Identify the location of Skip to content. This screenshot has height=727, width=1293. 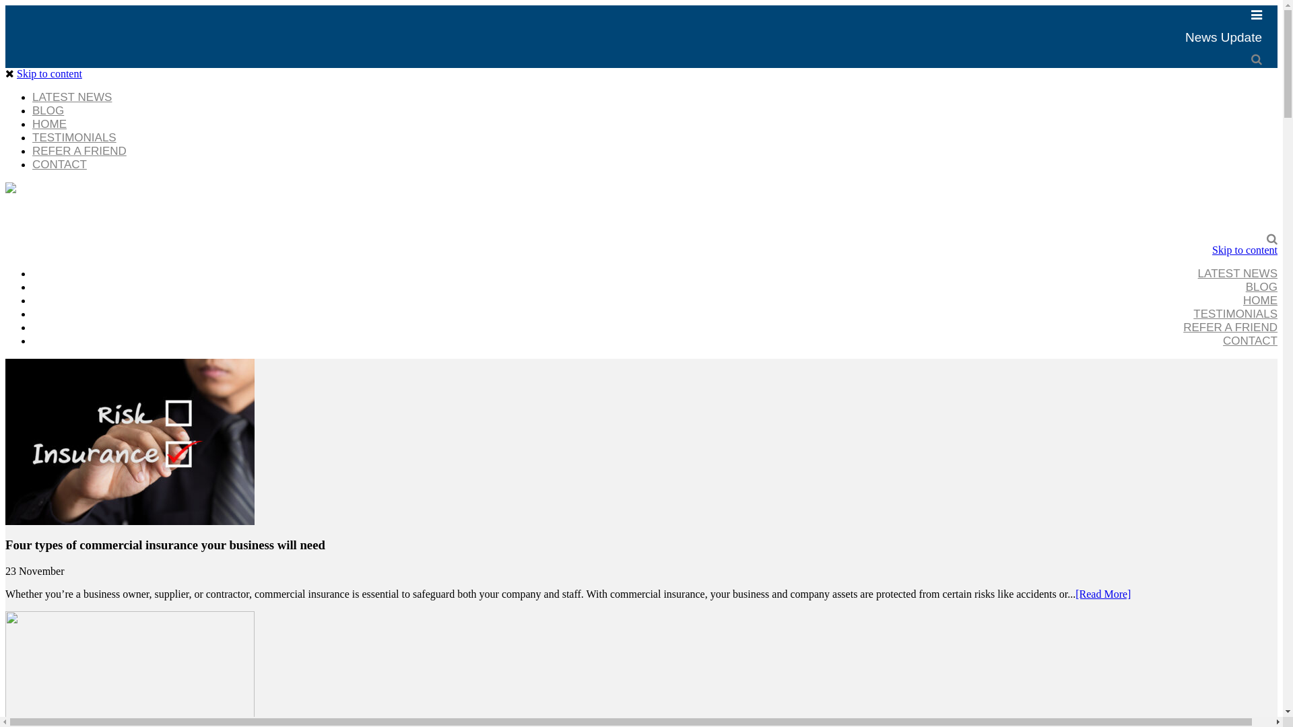
(50, 74).